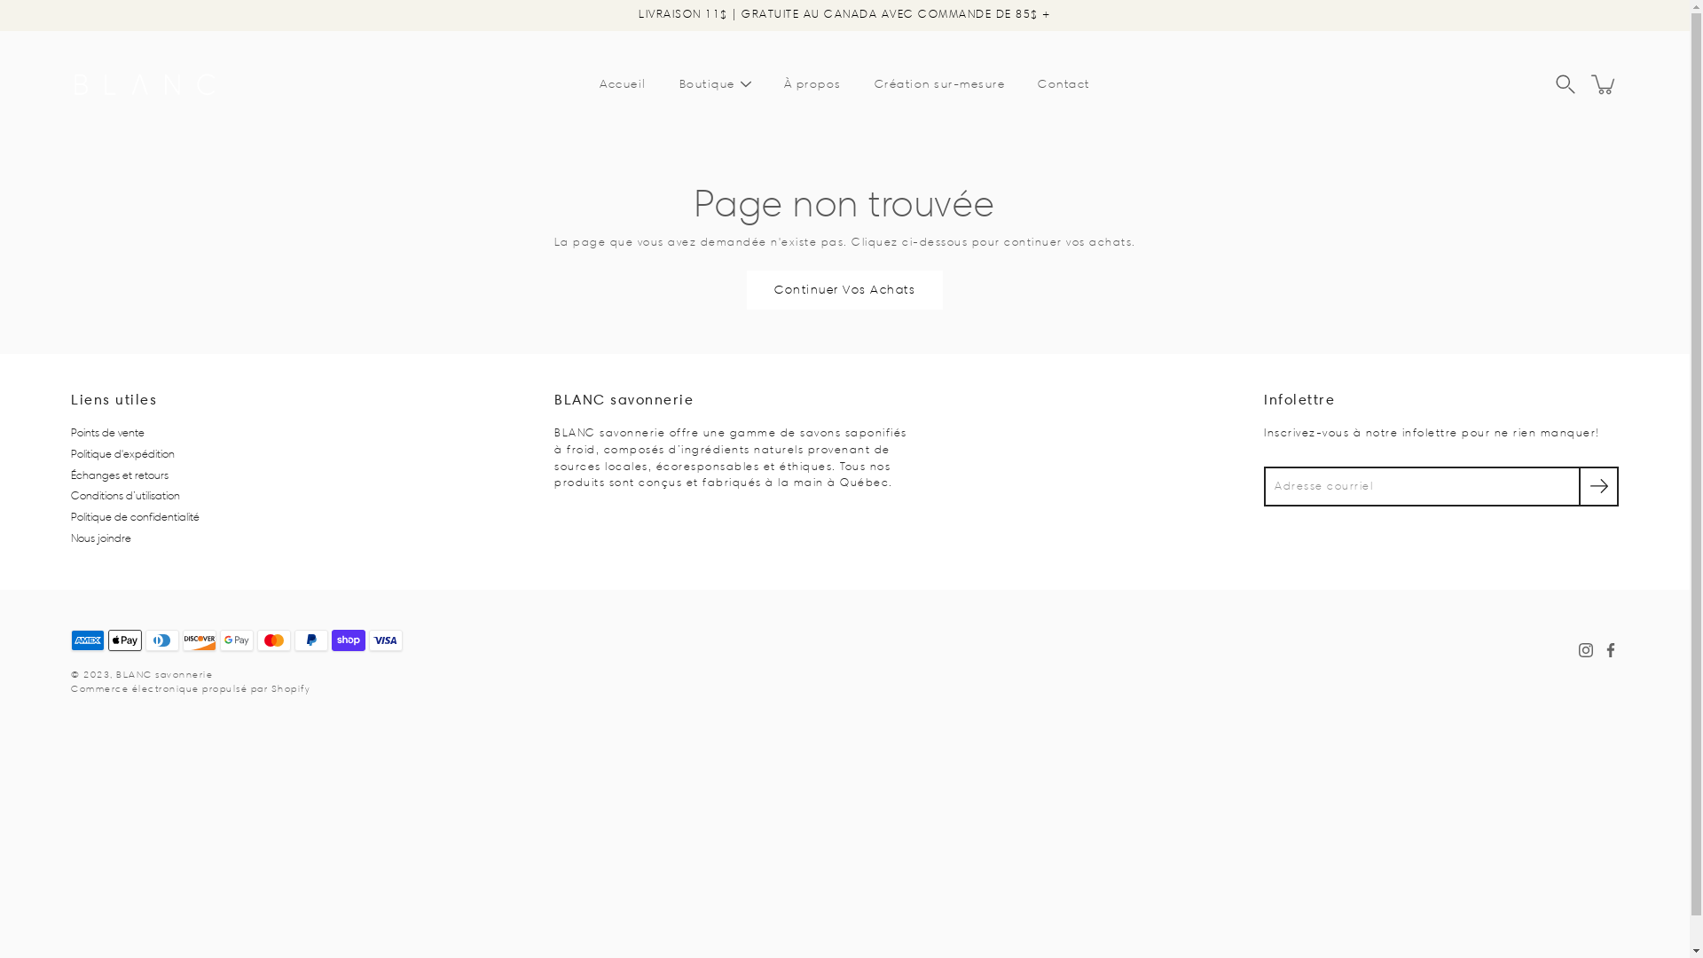 This screenshot has width=1703, height=958. What do you see at coordinates (165, 674) in the screenshot?
I see `BLANC savonnerie` at bounding box center [165, 674].